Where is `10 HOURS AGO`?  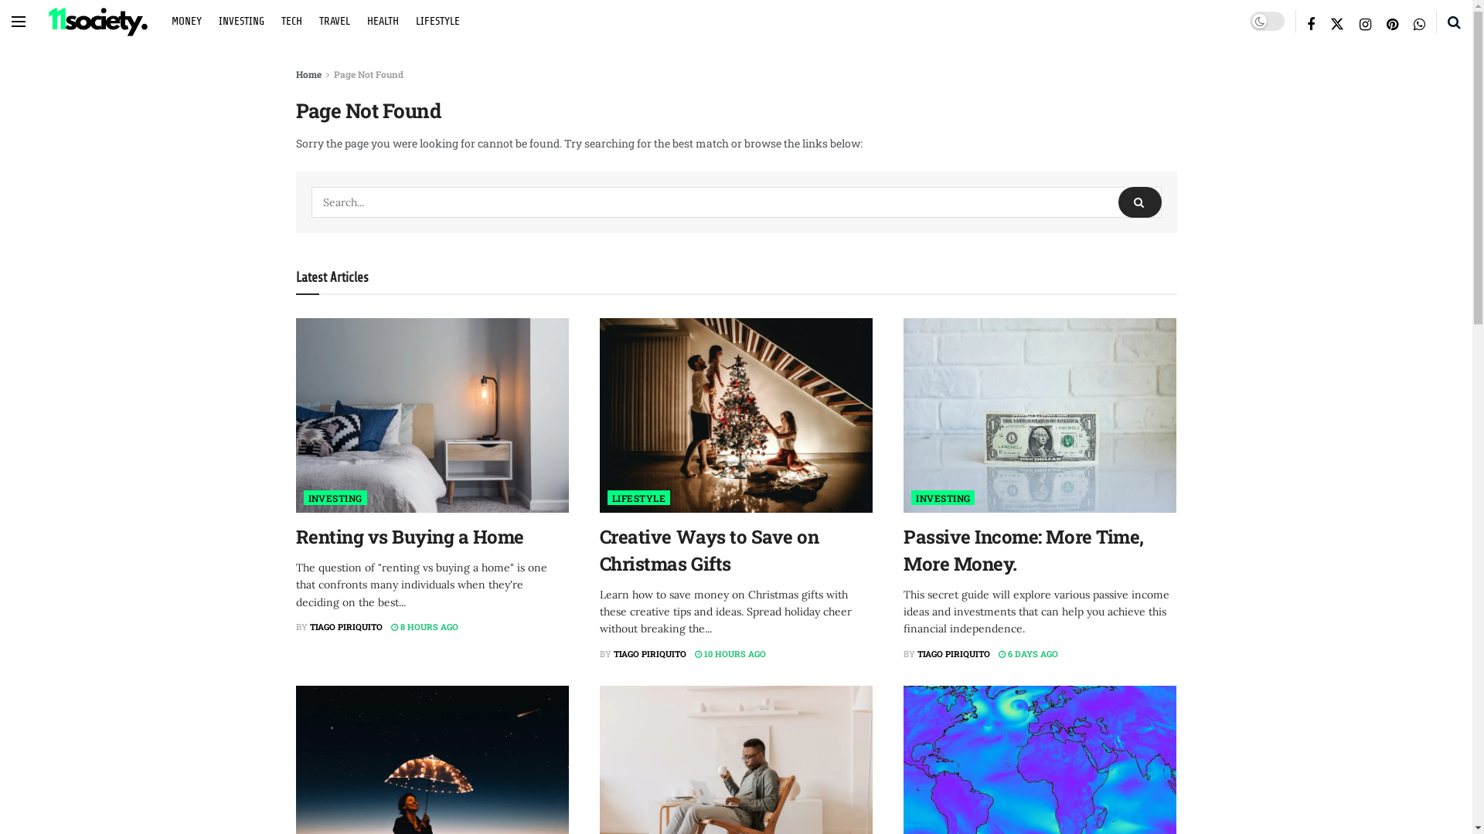 10 HOURS AGO is located at coordinates (730, 653).